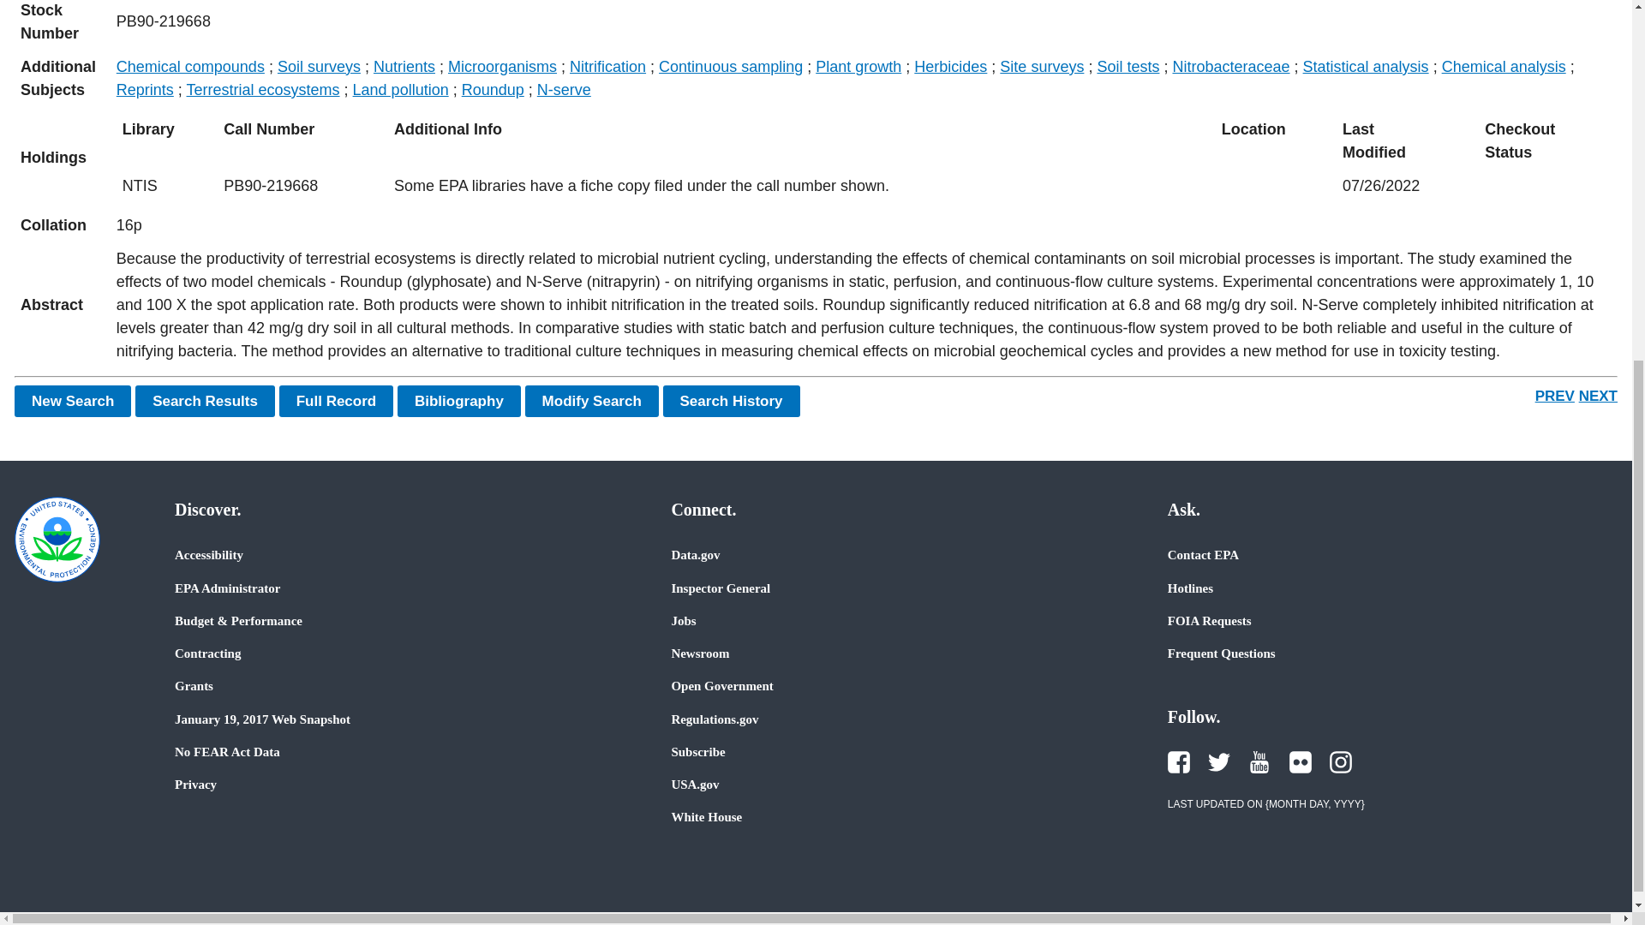 The height and width of the screenshot is (925, 1645). What do you see at coordinates (591, 401) in the screenshot?
I see `Modify Search` at bounding box center [591, 401].